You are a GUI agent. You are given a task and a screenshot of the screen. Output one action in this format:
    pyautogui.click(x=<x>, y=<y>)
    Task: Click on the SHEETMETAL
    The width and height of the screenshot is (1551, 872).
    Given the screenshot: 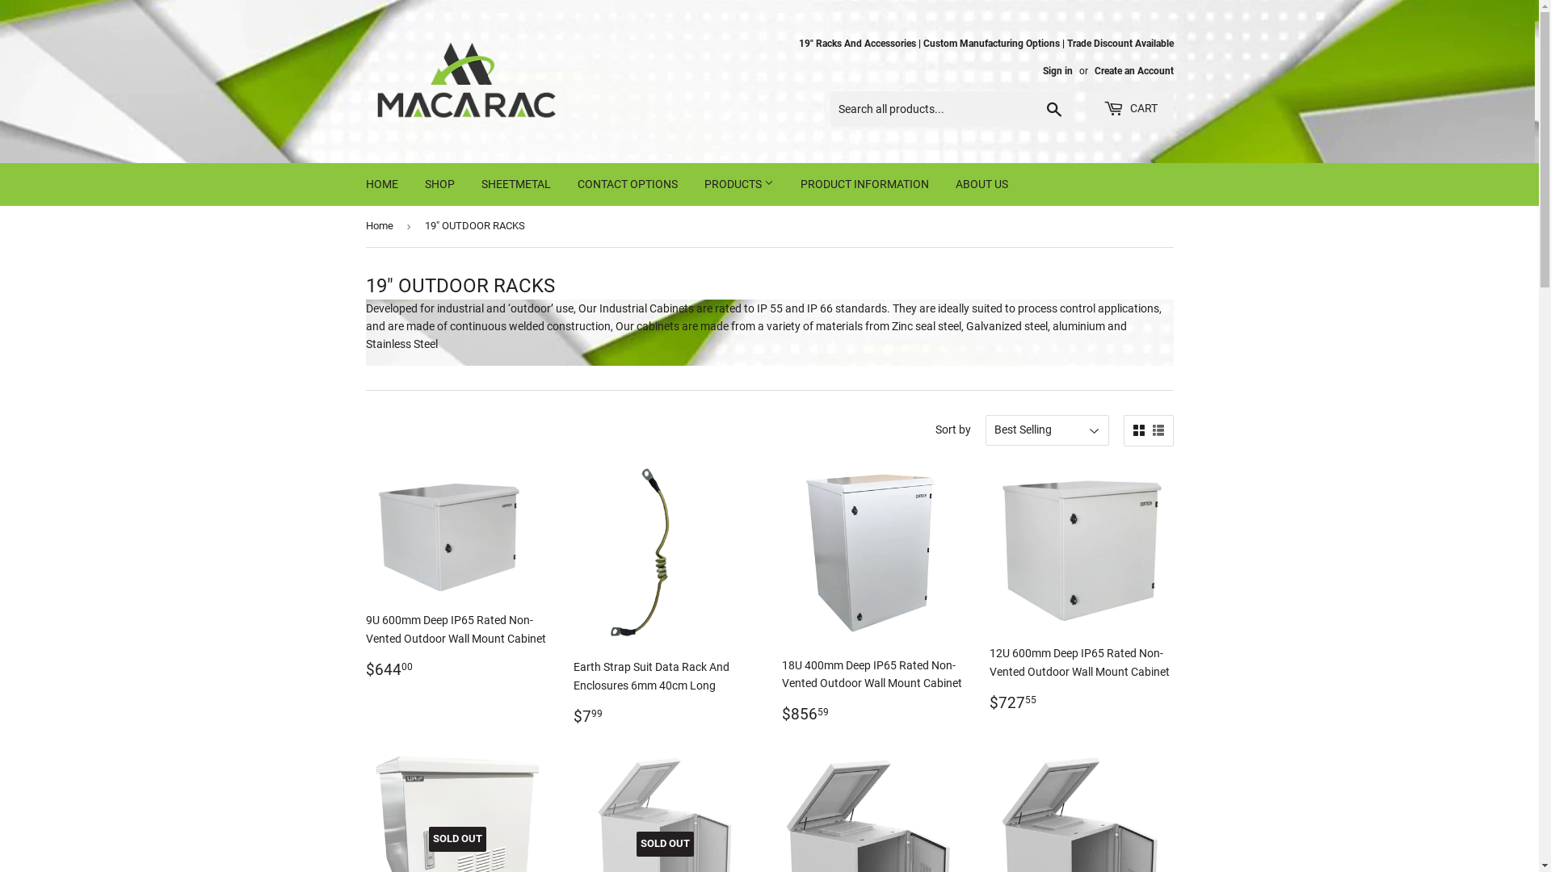 What is the action you would take?
    pyautogui.click(x=515, y=184)
    